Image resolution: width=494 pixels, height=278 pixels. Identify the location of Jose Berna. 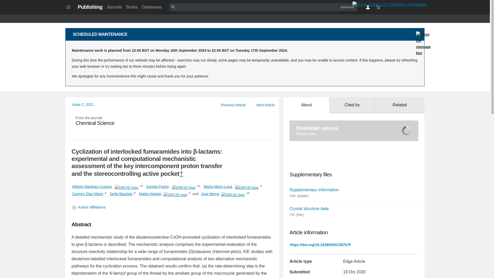
(210, 194).